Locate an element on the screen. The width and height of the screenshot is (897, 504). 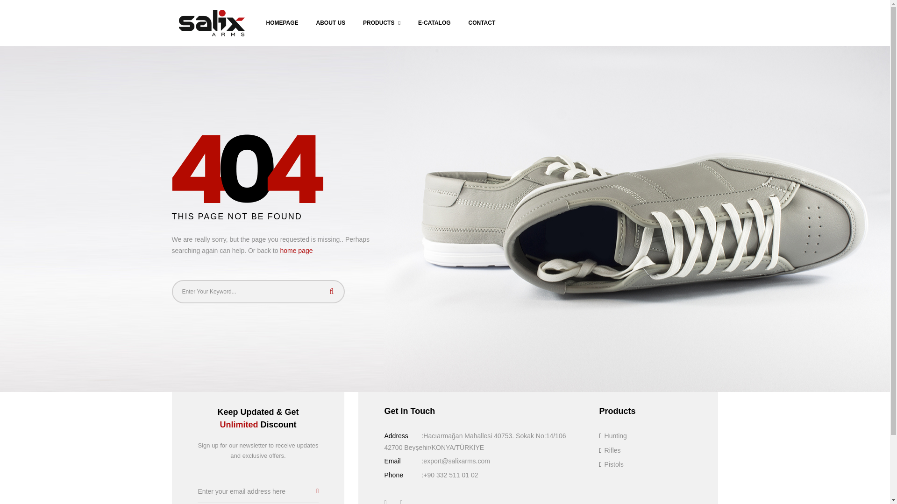
Pistols is located at coordinates (611, 464).